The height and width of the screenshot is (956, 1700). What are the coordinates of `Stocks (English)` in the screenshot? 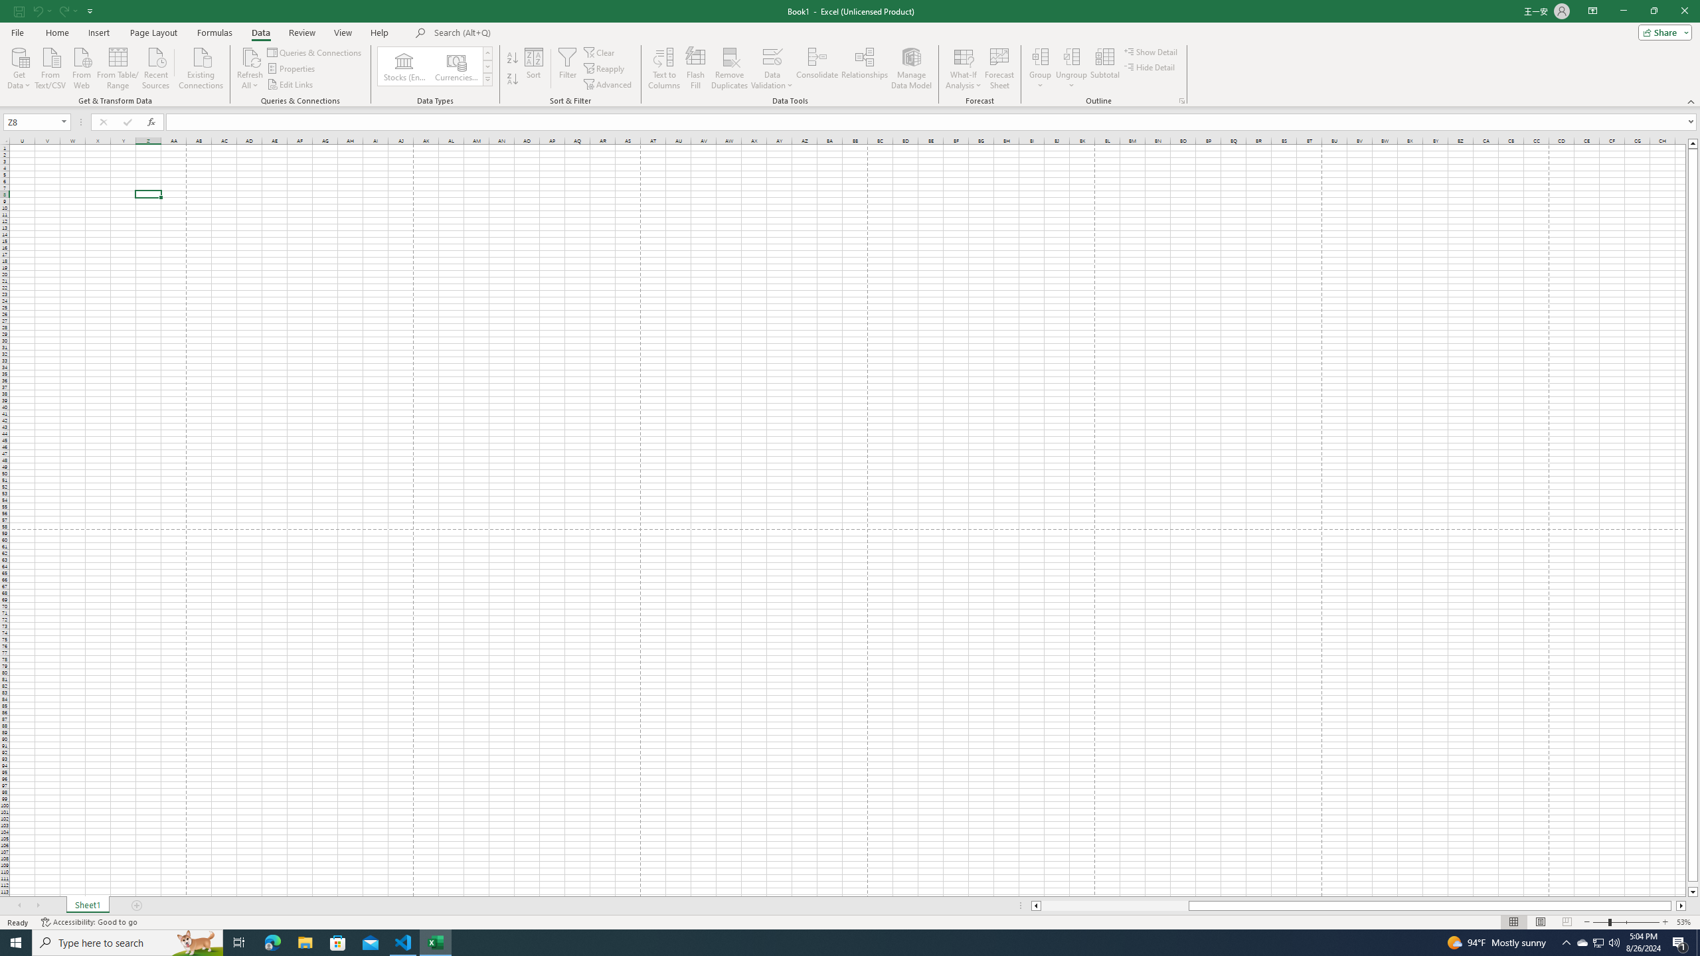 It's located at (404, 66).